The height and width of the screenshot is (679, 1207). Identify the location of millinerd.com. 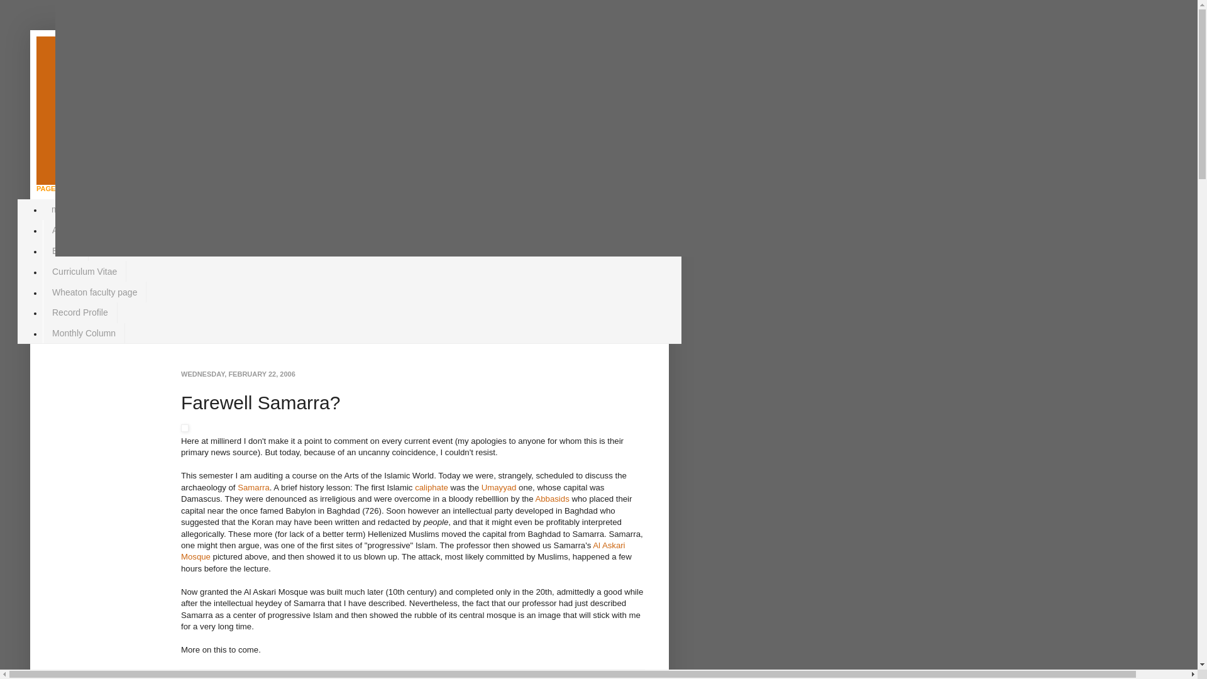
(144, 89).